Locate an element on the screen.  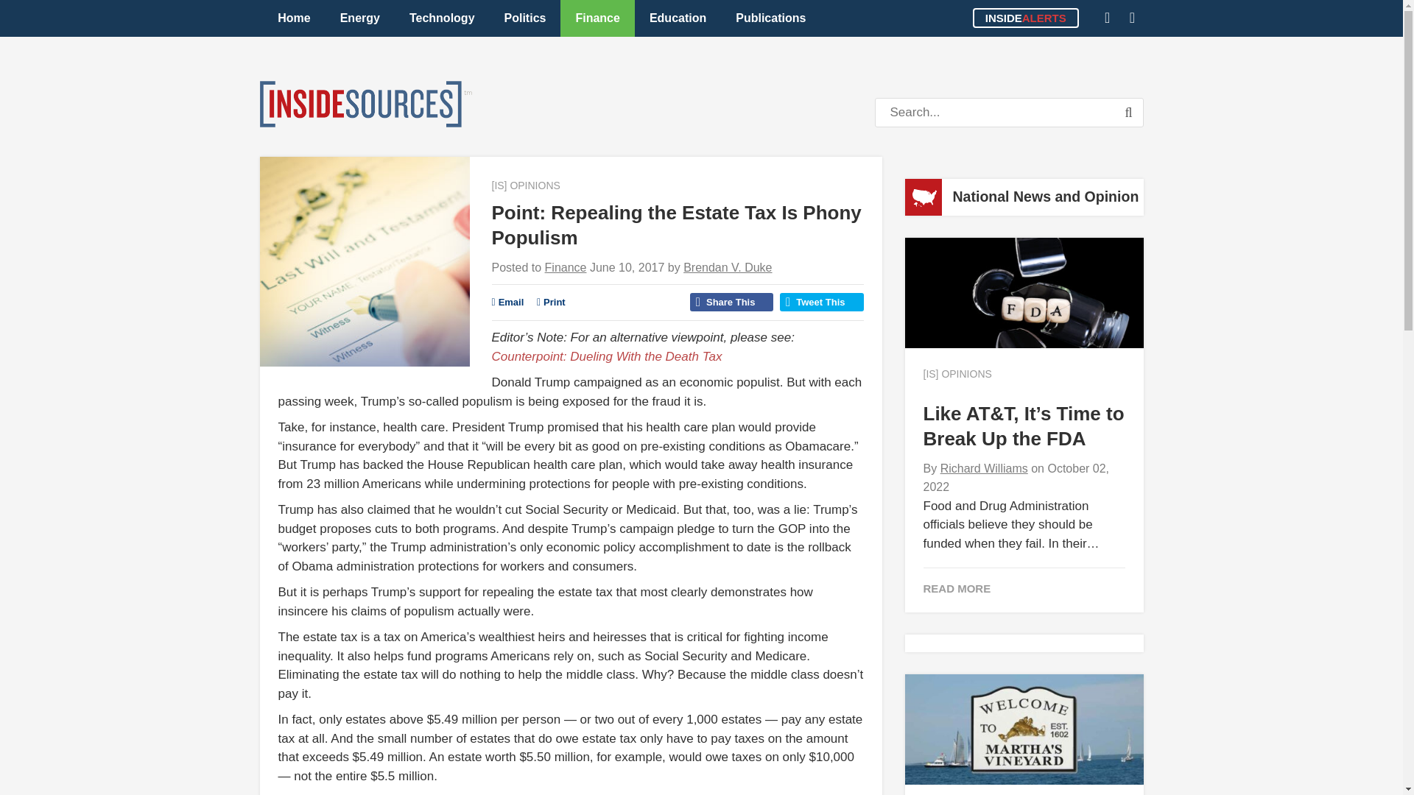
Email is located at coordinates (508, 302).